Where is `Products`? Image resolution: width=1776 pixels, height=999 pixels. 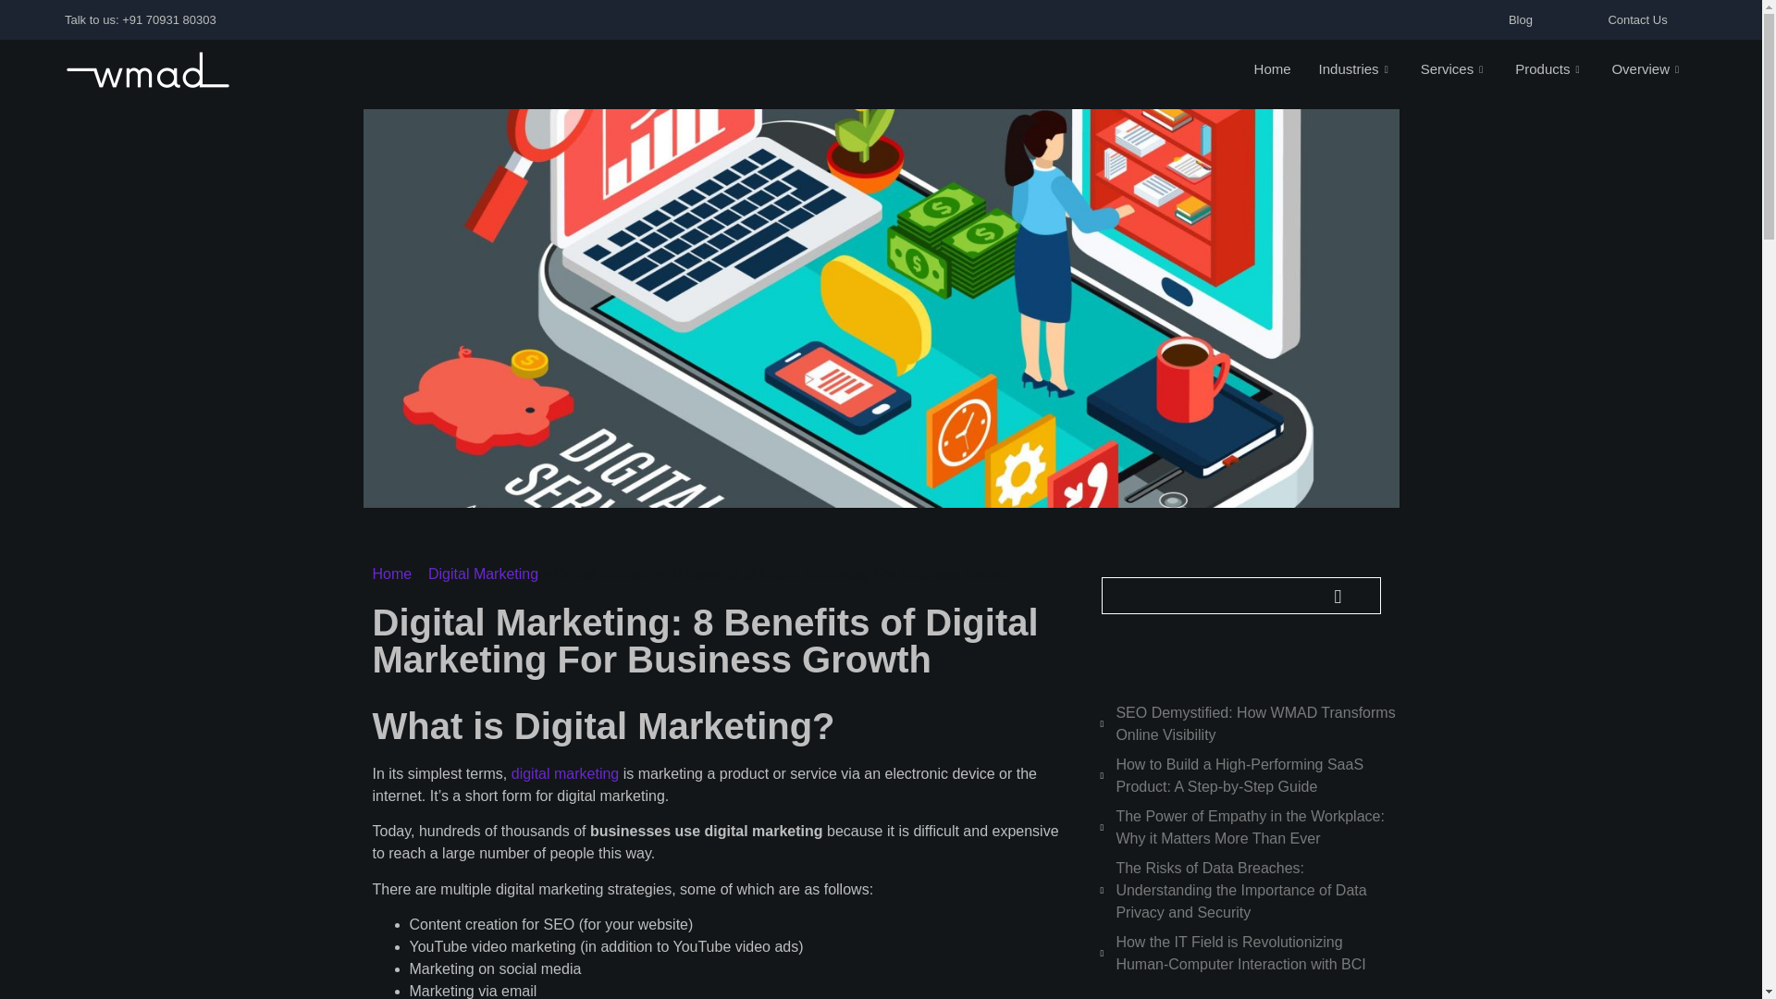
Products is located at coordinates (1548, 70).